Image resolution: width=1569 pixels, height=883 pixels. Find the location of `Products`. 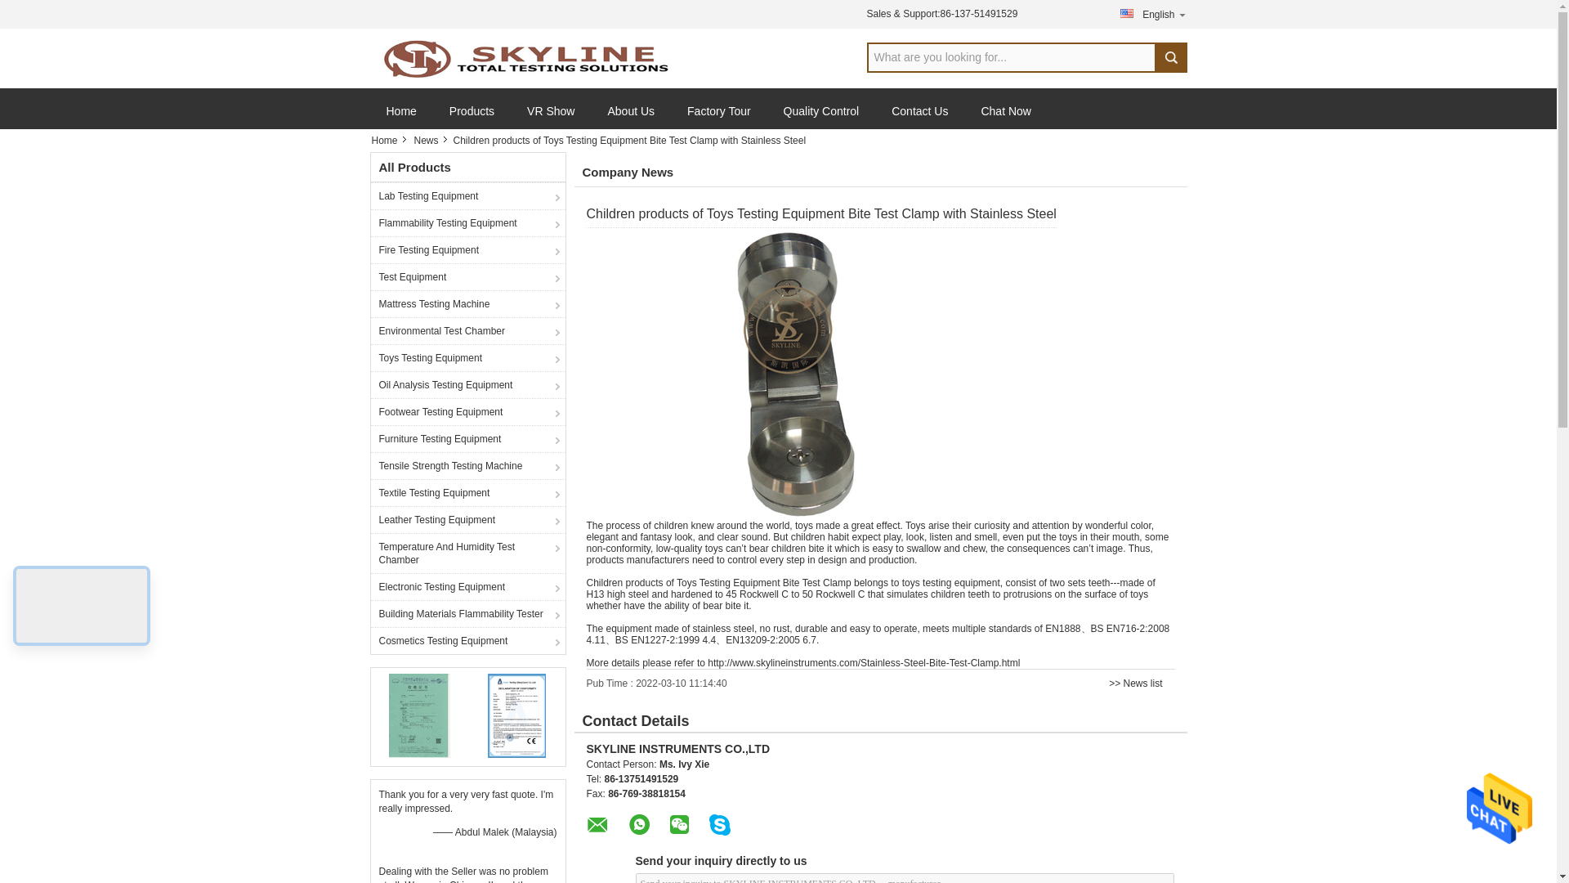

Products is located at coordinates (472, 118).